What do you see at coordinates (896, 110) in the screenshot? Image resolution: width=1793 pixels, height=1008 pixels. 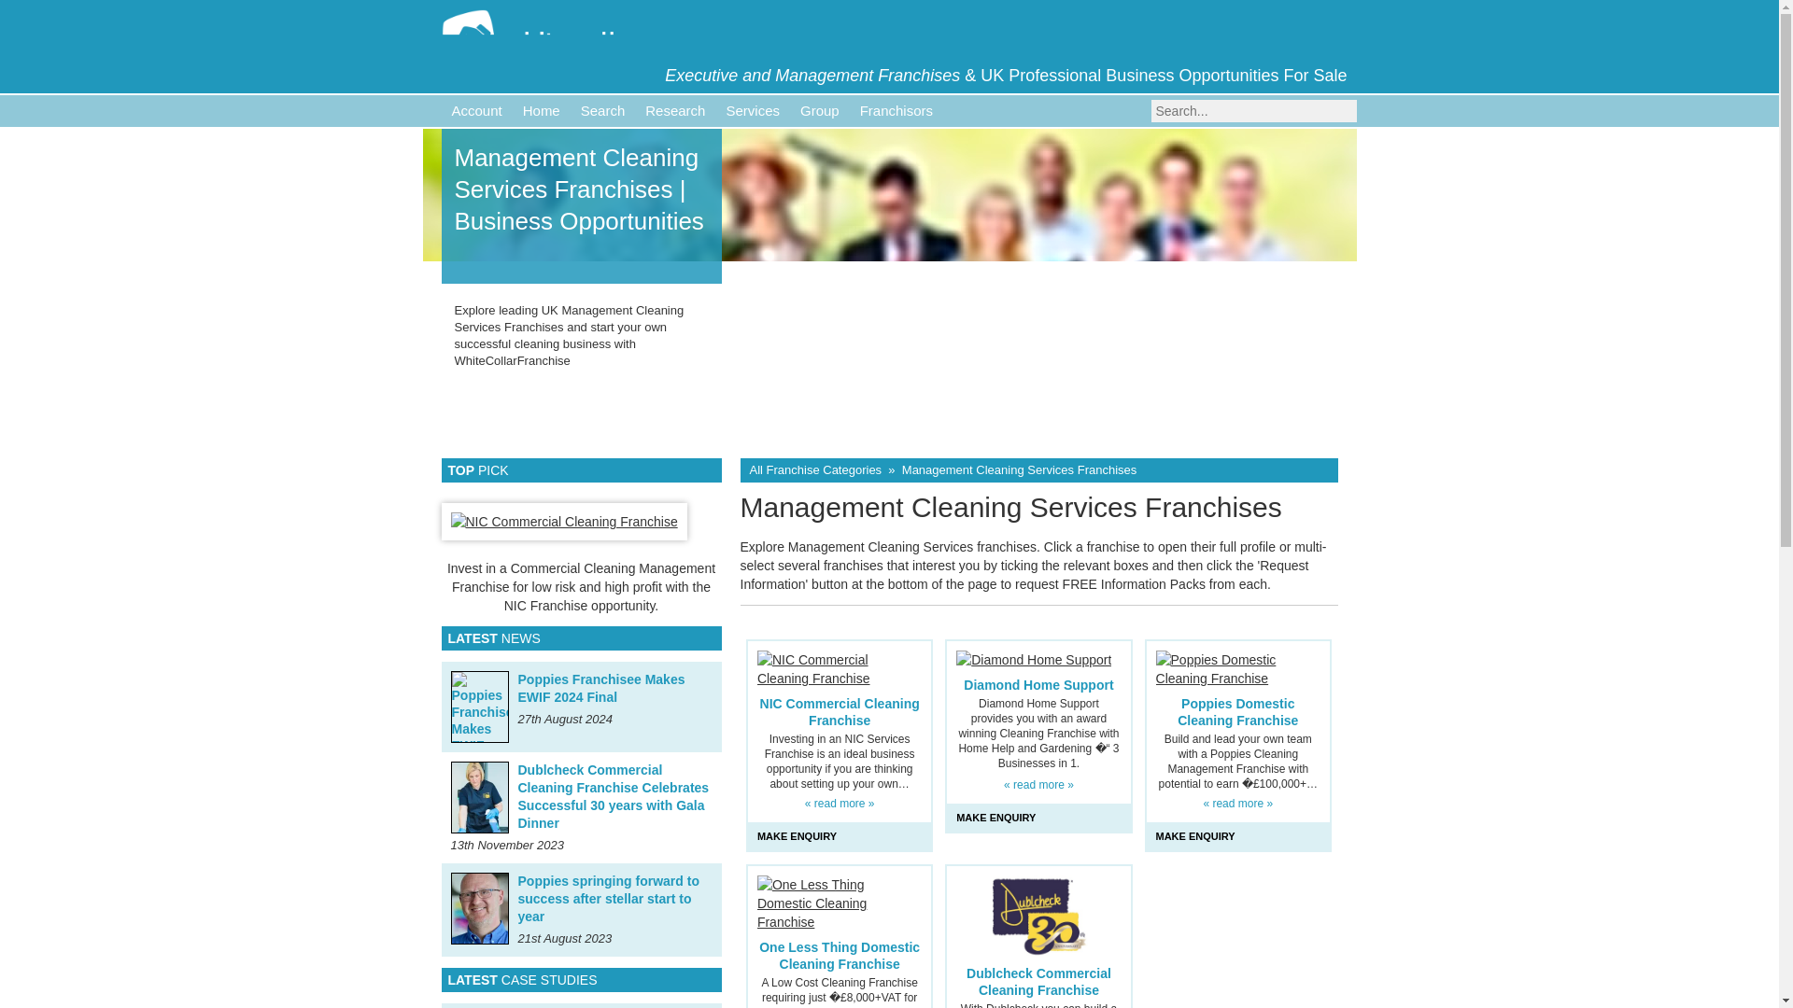 I see `Franchisors` at bounding box center [896, 110].